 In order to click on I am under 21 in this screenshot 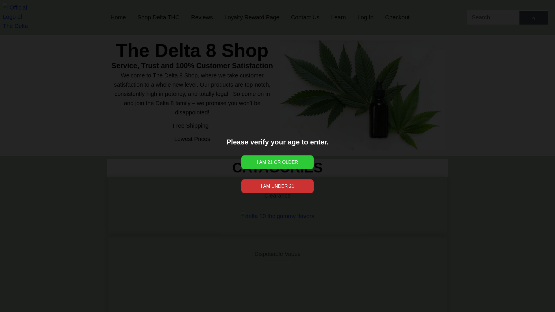, I will do `click(277, 186)`.